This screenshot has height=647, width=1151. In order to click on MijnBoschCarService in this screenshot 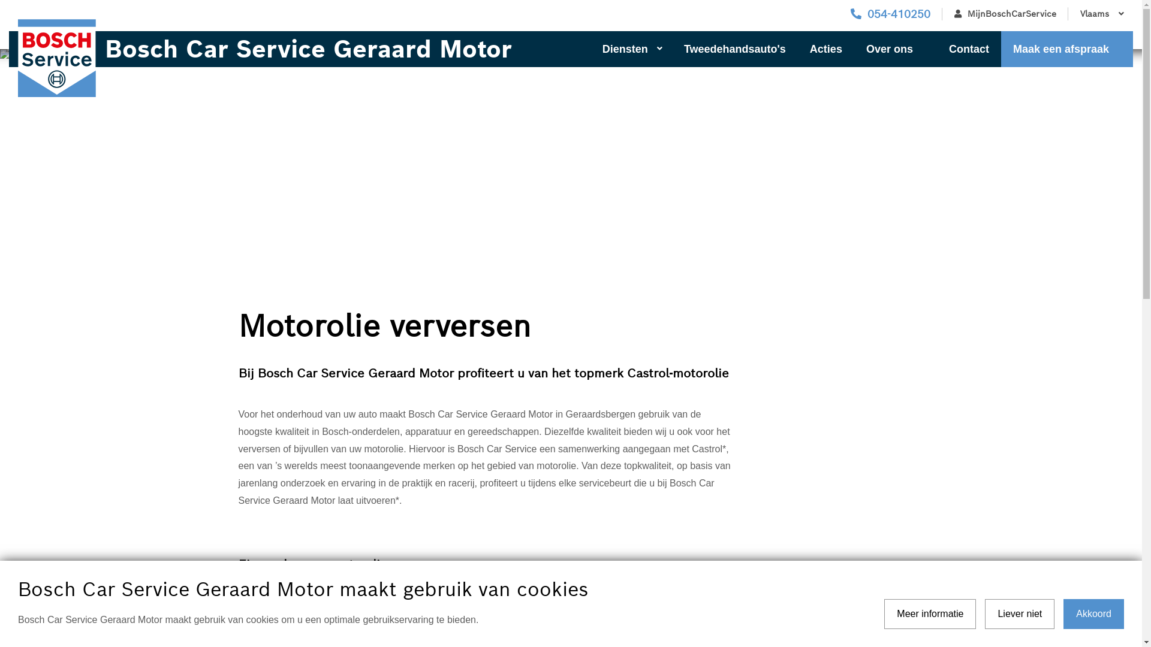, I will do `click(1005, 14)`.